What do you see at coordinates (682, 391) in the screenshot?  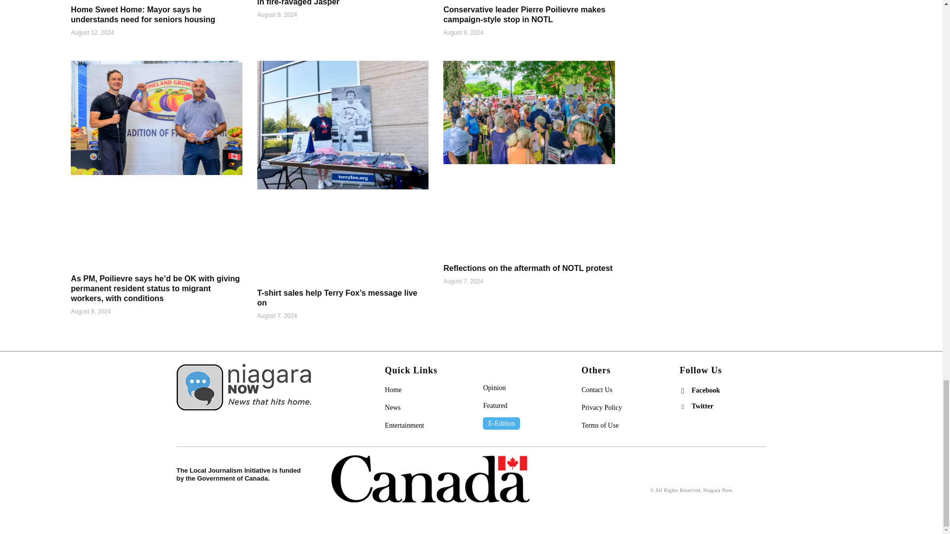 I see `Facebook` at bounding box center [682, 391].